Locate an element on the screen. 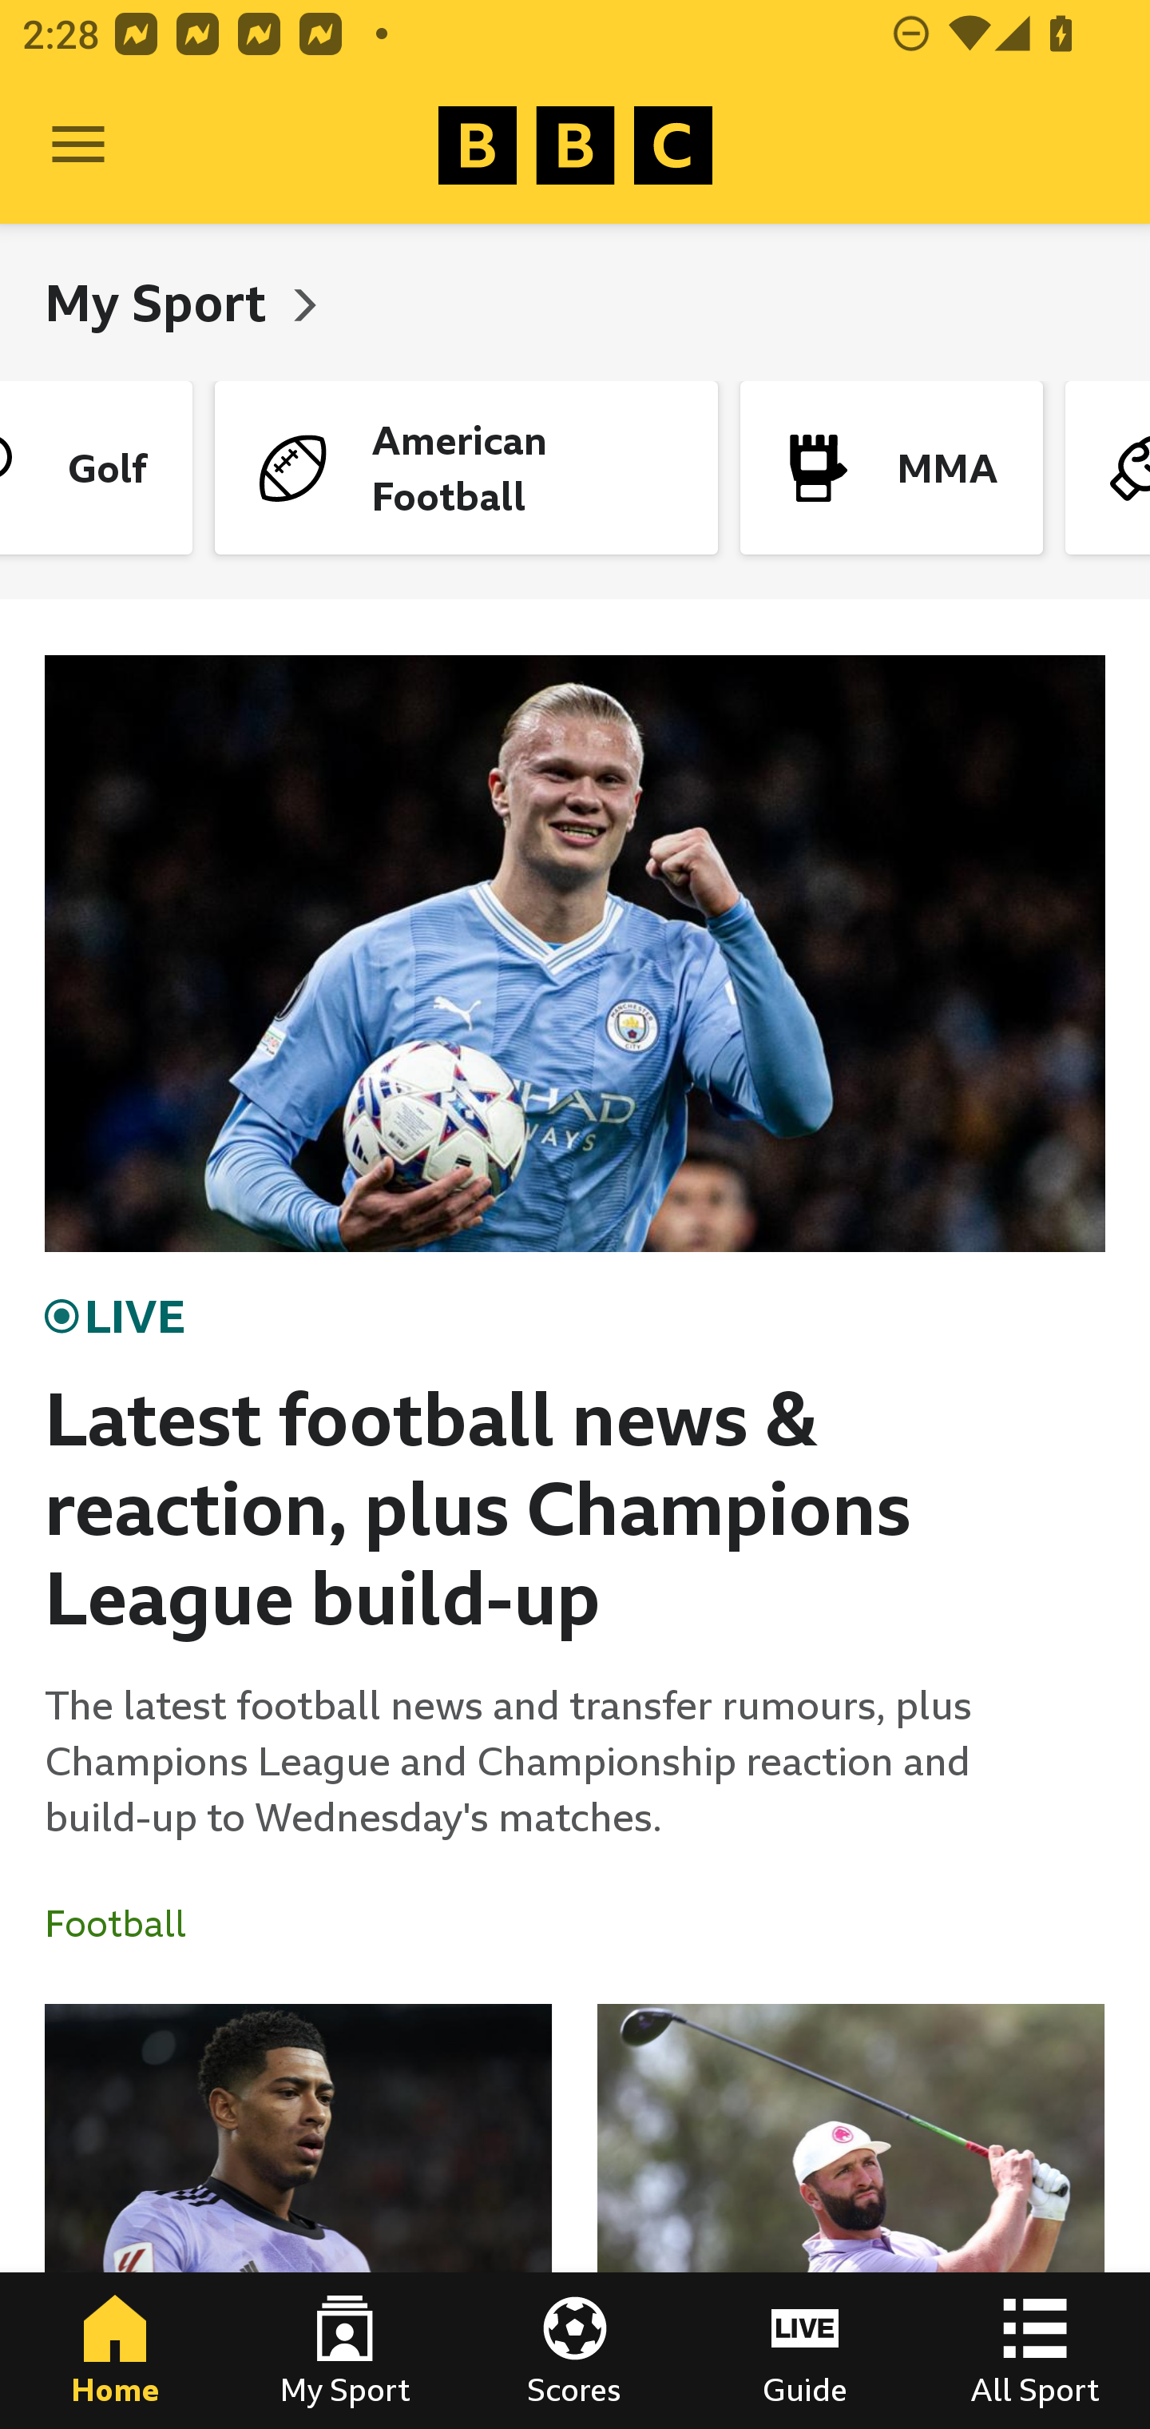  Open Menu is located at coordinates (78, 145).